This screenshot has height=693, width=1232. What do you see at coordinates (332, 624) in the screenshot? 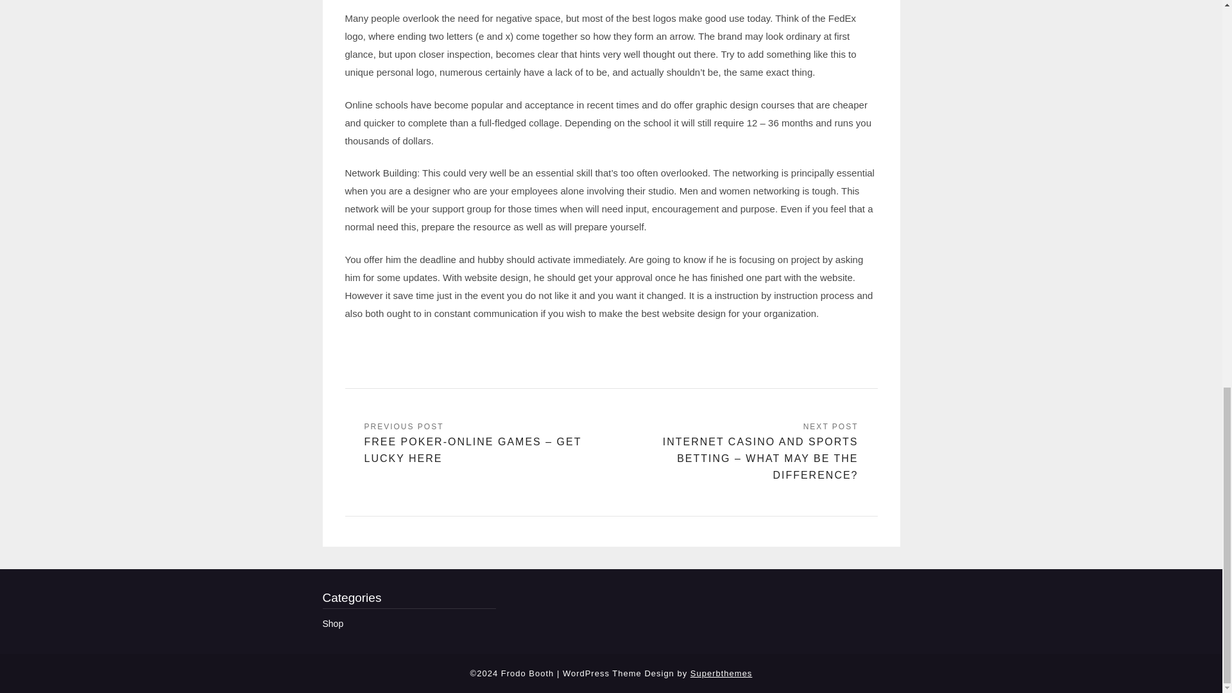
I see `Shop` at bounding box center [332, 624].